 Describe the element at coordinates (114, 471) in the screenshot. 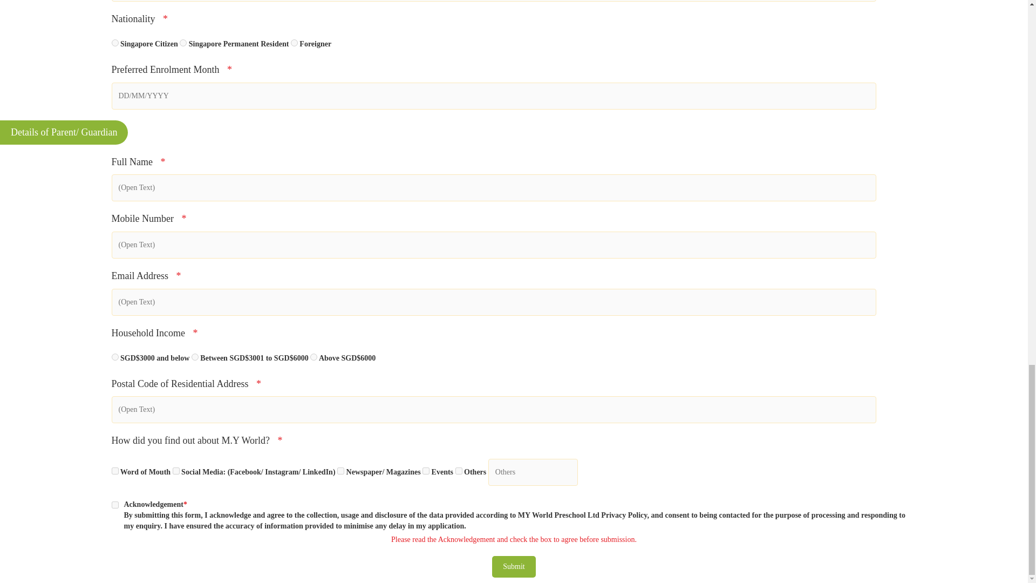

I see `Word of Mouth` at that location.